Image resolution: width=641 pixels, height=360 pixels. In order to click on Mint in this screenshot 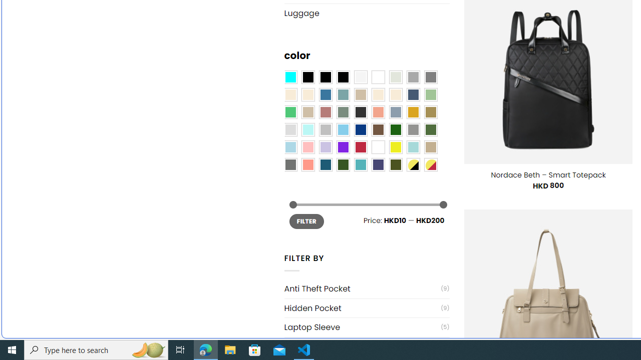, I will do `click(307, 129)`.